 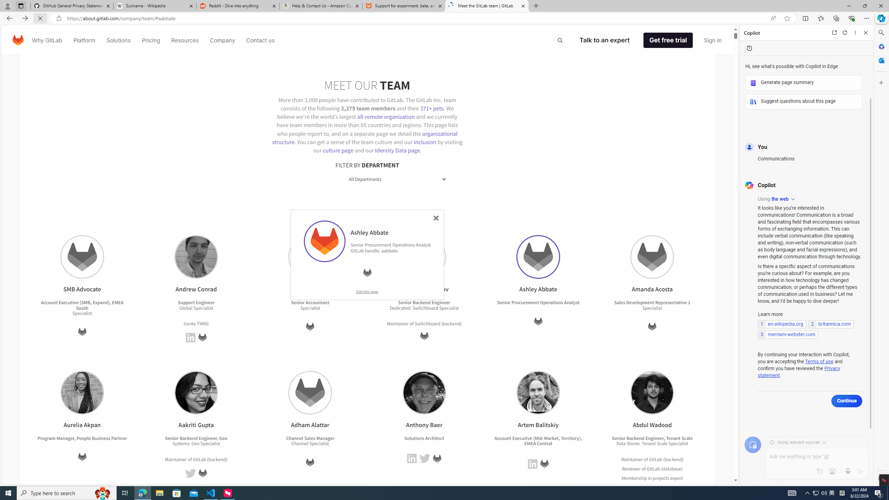 I want to click on Reviewer of GitLab (database), so click(x=652, y=468).